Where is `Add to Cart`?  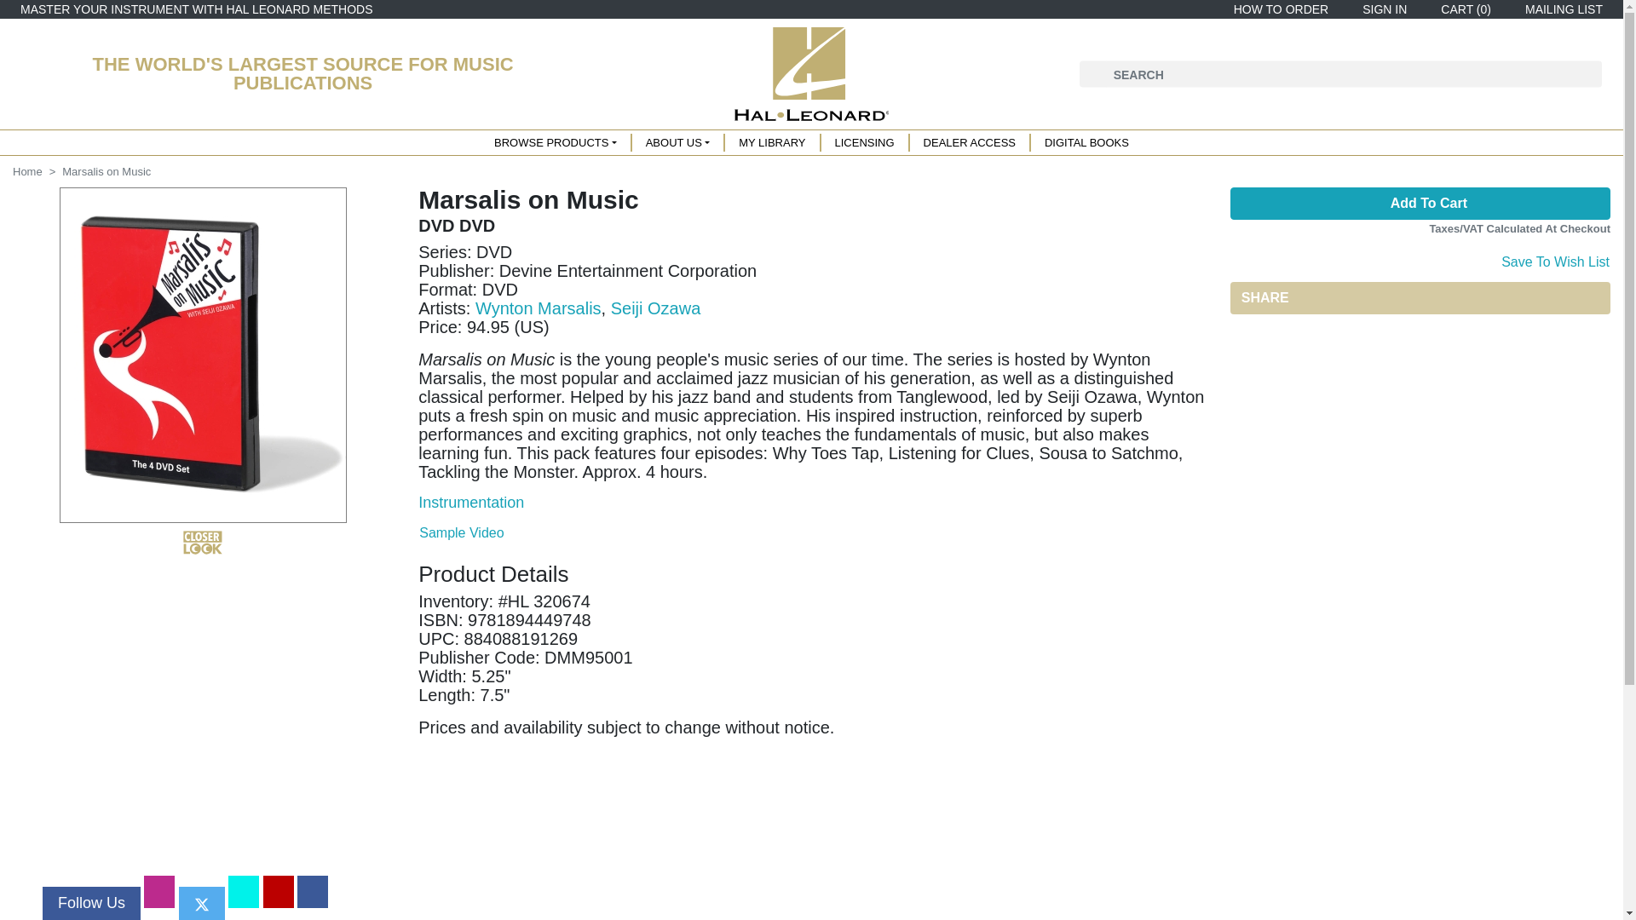 Add to Cart is located at coordinates (1420, 204).